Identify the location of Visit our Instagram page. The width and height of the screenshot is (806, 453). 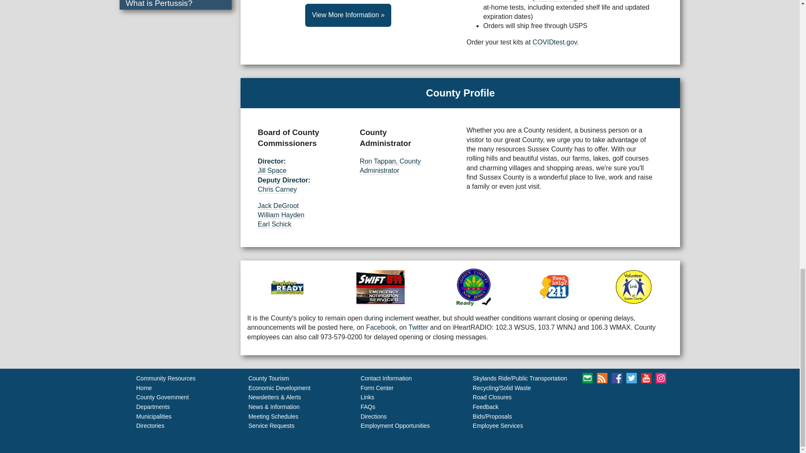
(639, 404).